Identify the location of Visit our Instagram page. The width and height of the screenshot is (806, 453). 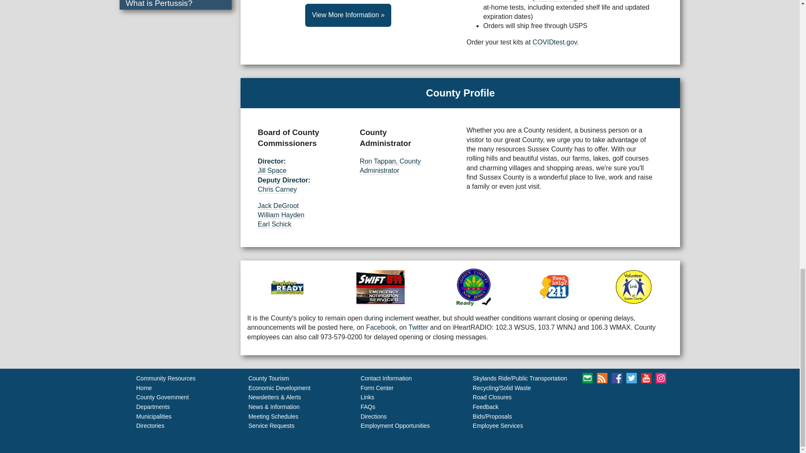
(639, 404).